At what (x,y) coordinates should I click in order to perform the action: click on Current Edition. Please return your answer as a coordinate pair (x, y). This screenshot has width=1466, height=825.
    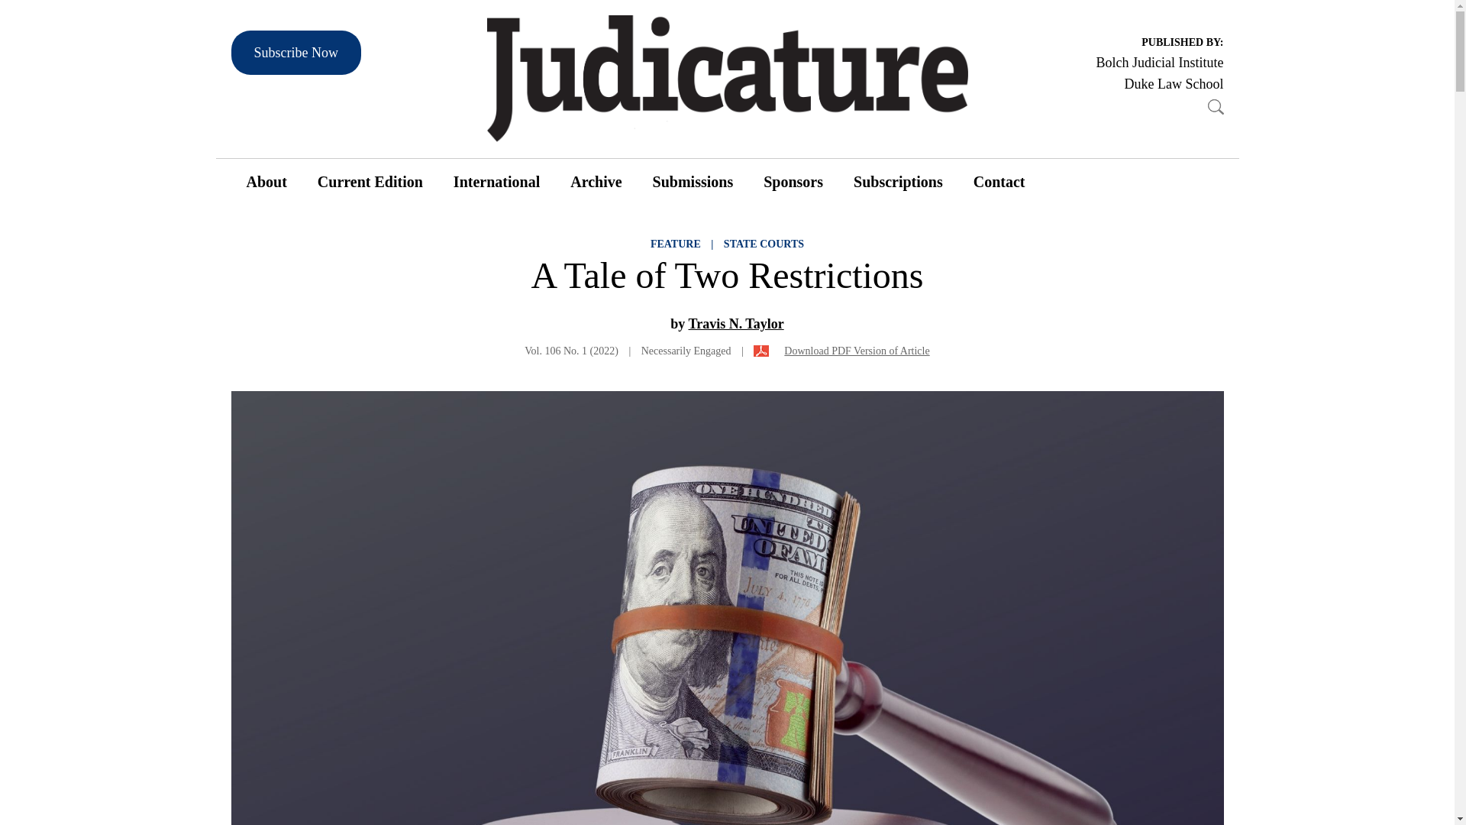
    Looking at the image, I should click on (370, 182).